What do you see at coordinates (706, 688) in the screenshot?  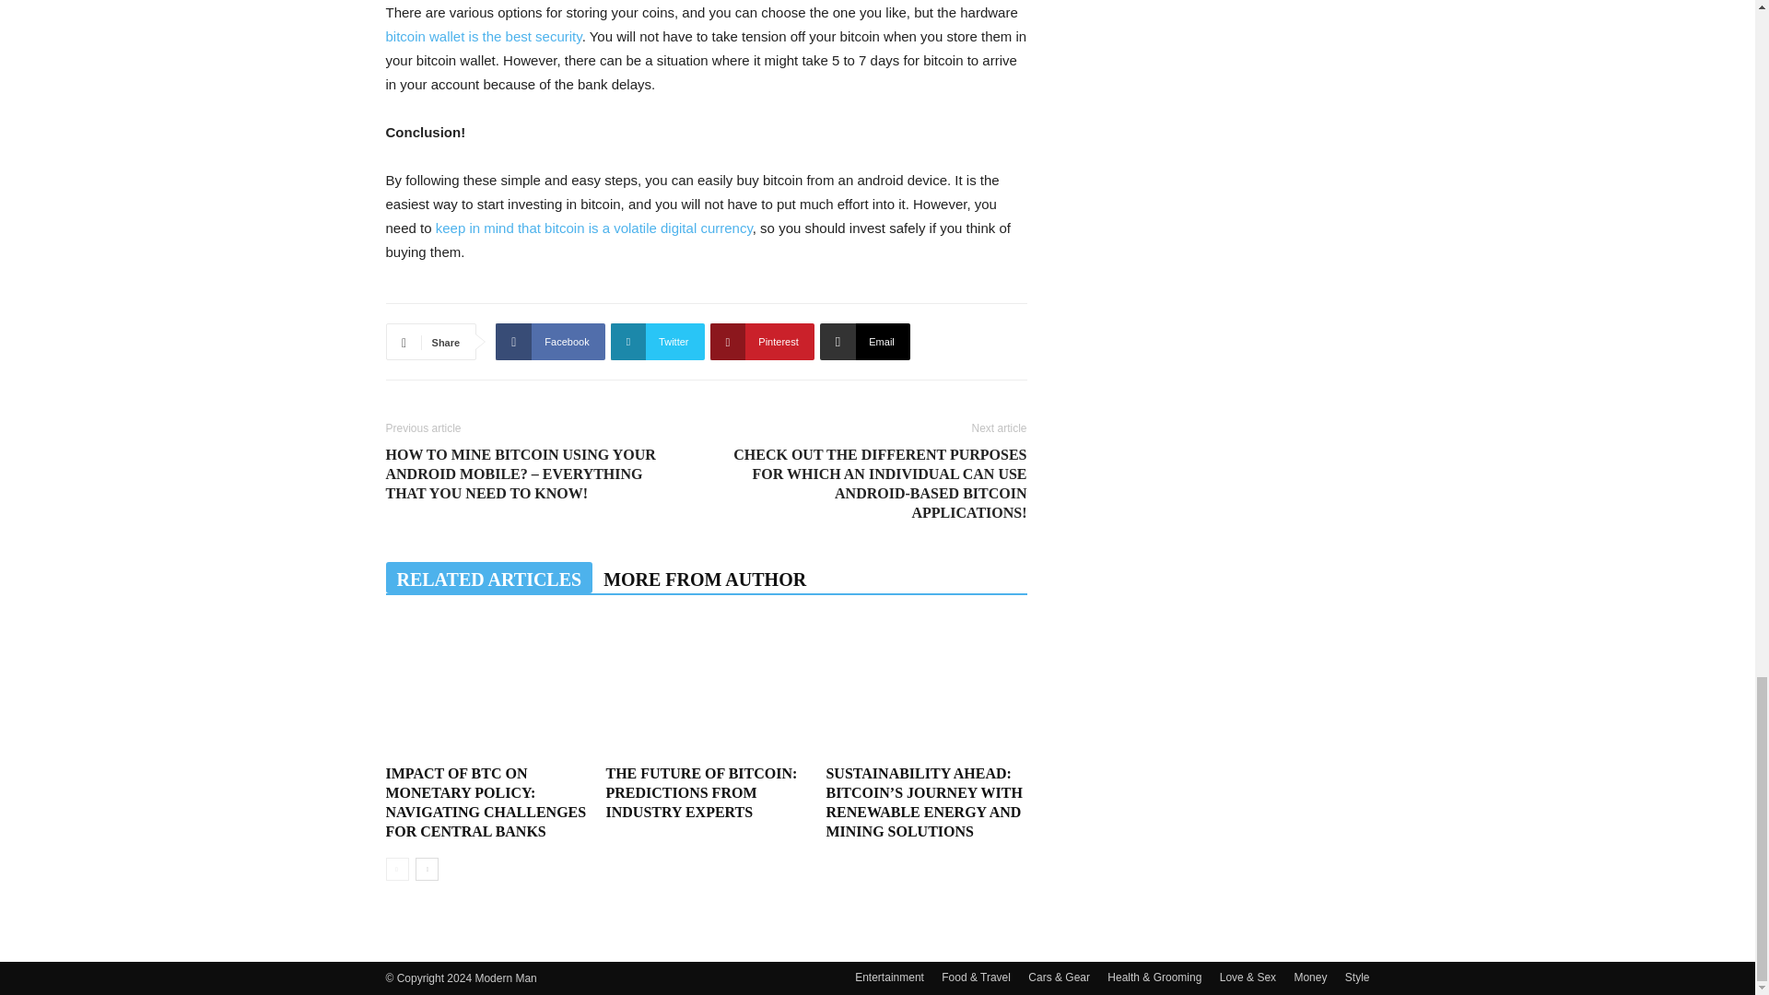 I see `The Future of Bitcoin: Predictions from Industry Experts` at bounding box center [706, 688].